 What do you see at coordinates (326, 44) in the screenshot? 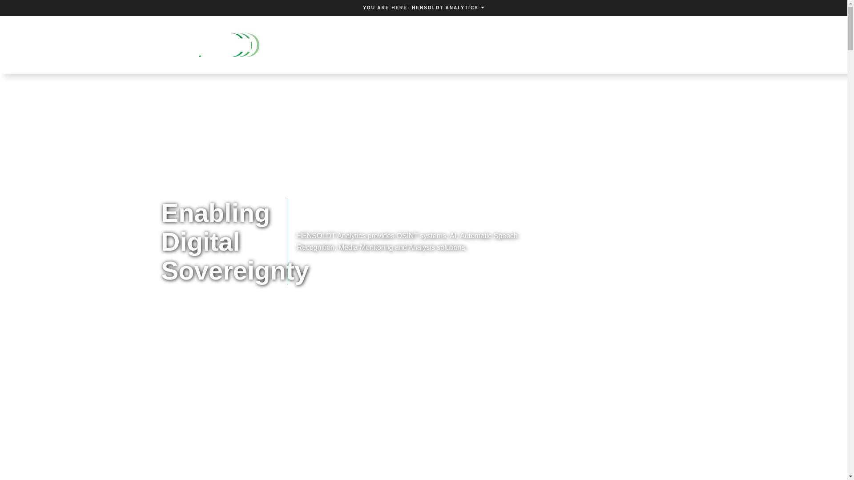
I see `News and Research` at bounding box center [326, 44].